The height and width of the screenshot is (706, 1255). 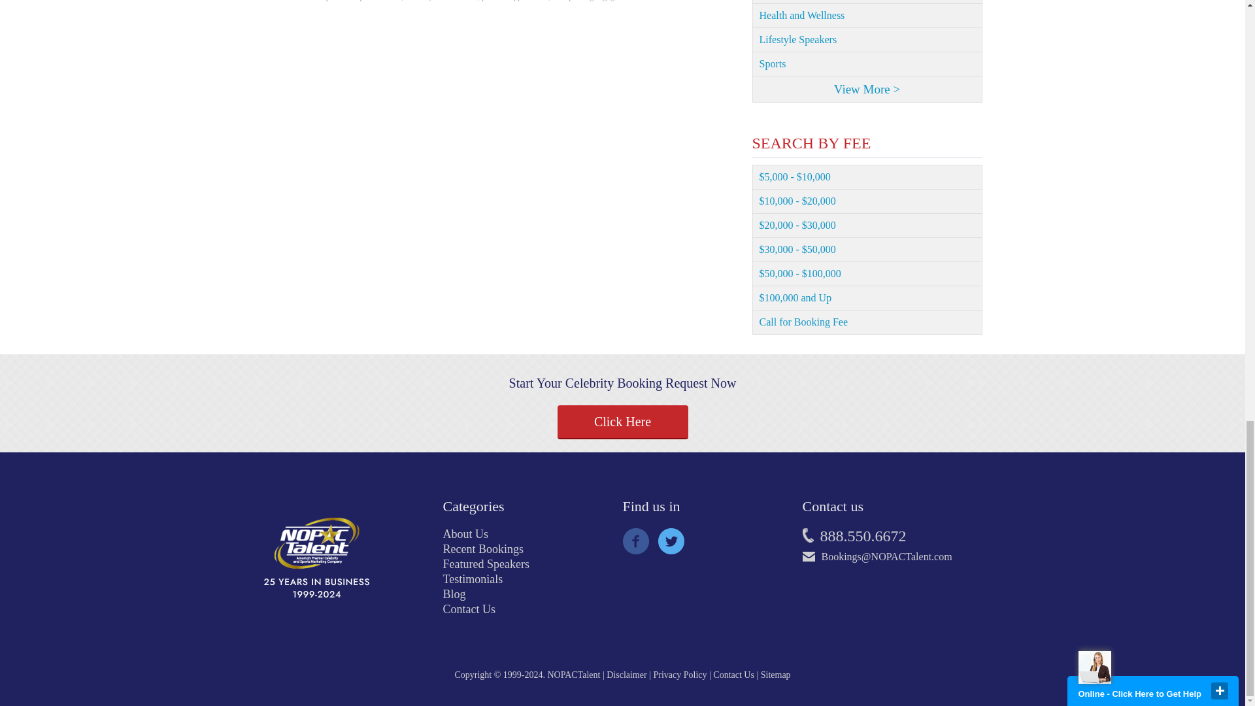 I want to click on Entertainment, so click(x=867, y=2).